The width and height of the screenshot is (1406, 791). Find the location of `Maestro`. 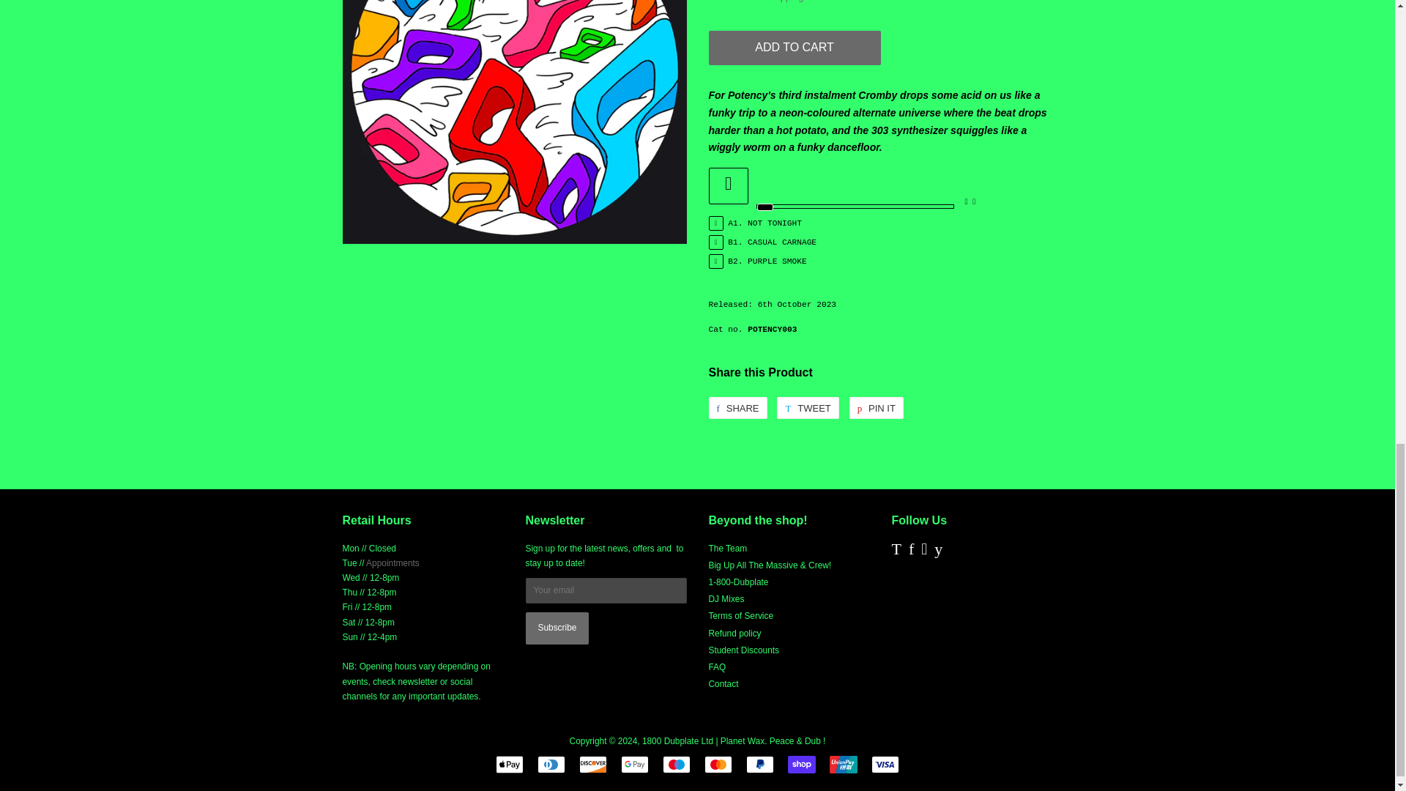

Maestro is located at coordinates (676, 765).